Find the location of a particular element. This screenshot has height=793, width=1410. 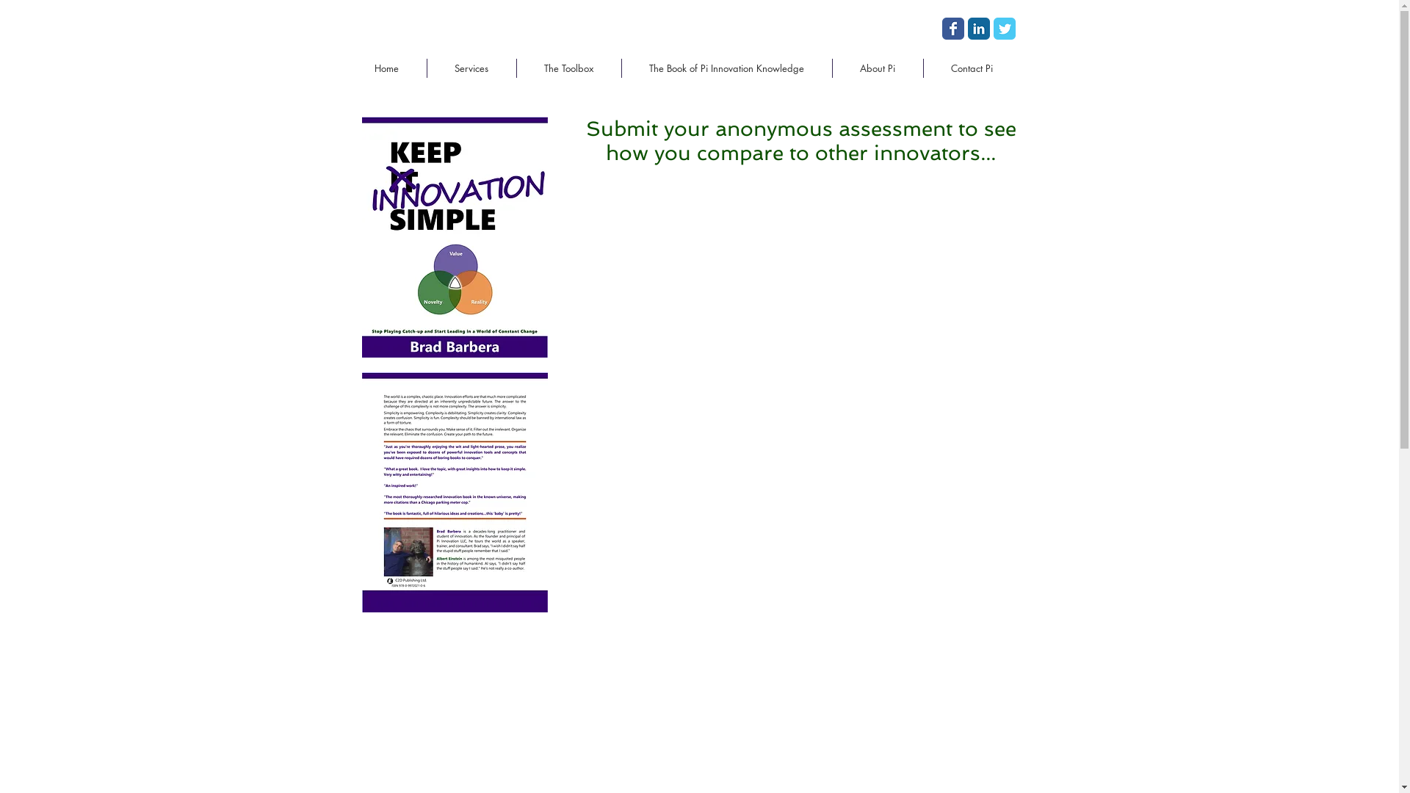

Contact Pi is located at coordinates (972, 68).